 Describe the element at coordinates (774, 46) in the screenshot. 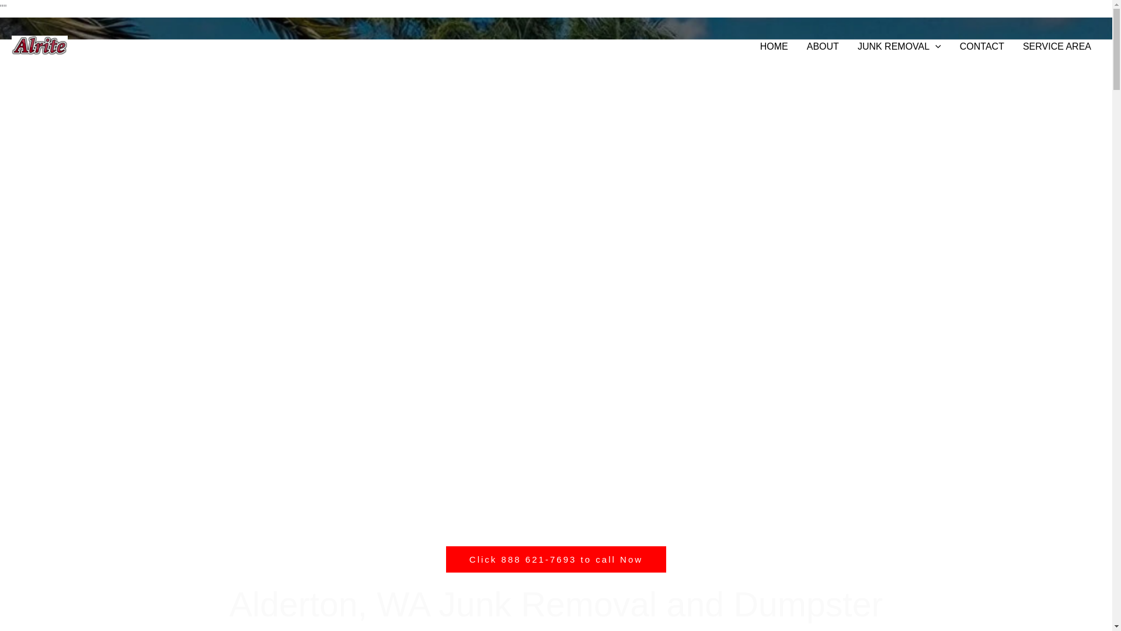

I see `HOME` at that location.